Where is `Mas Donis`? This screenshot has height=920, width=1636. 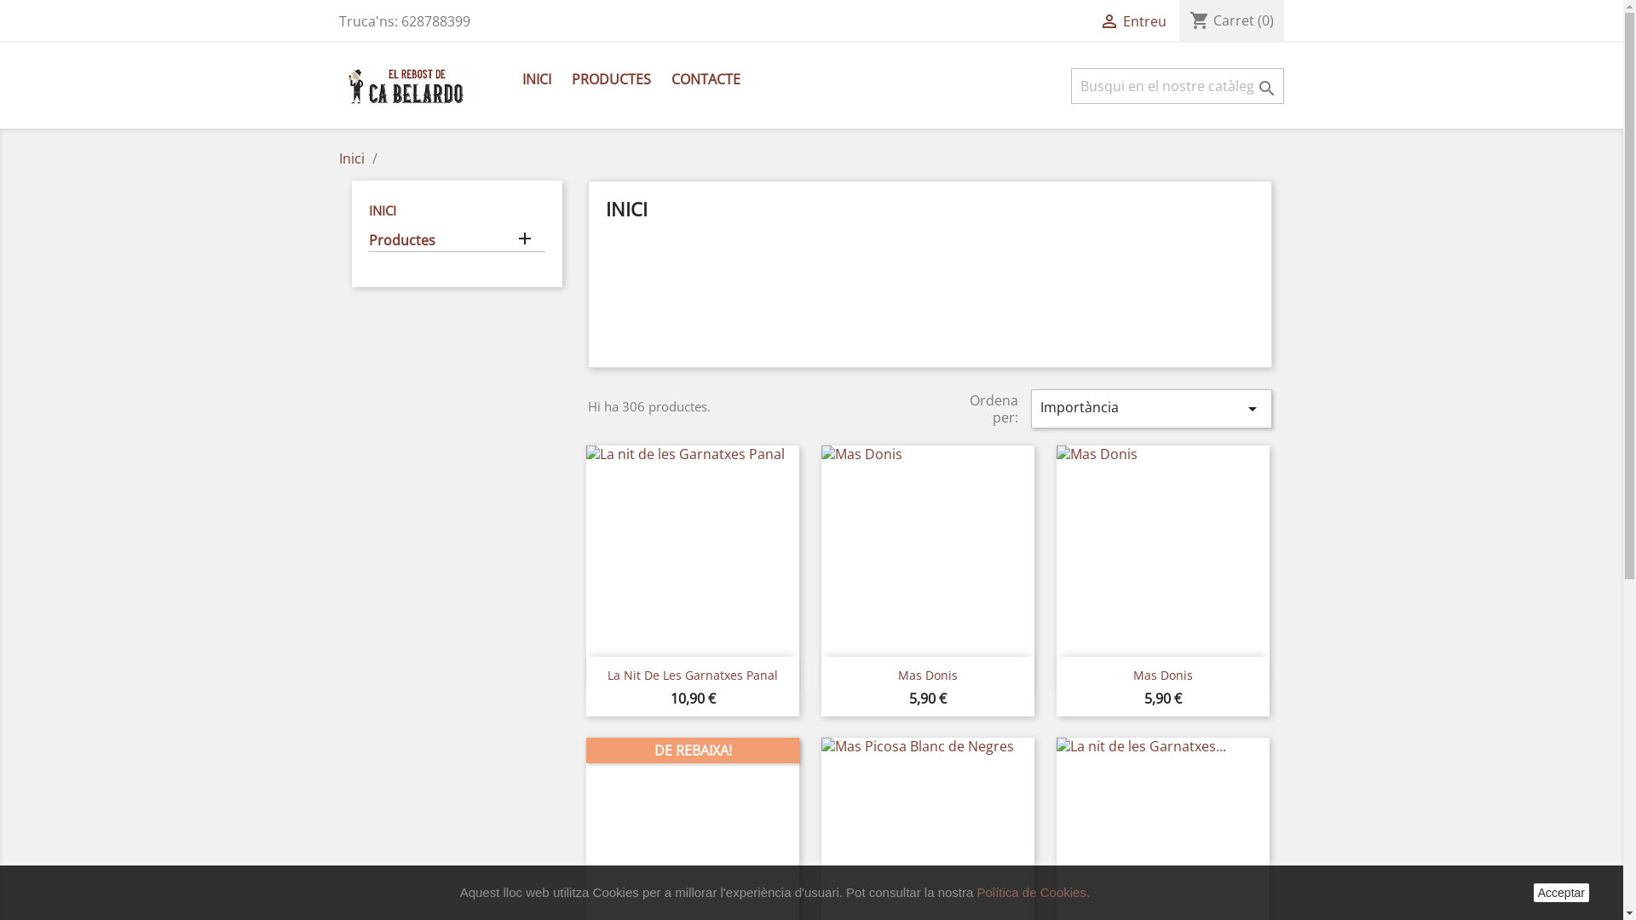
Mas Donis is located at coordinates (1163, 675).